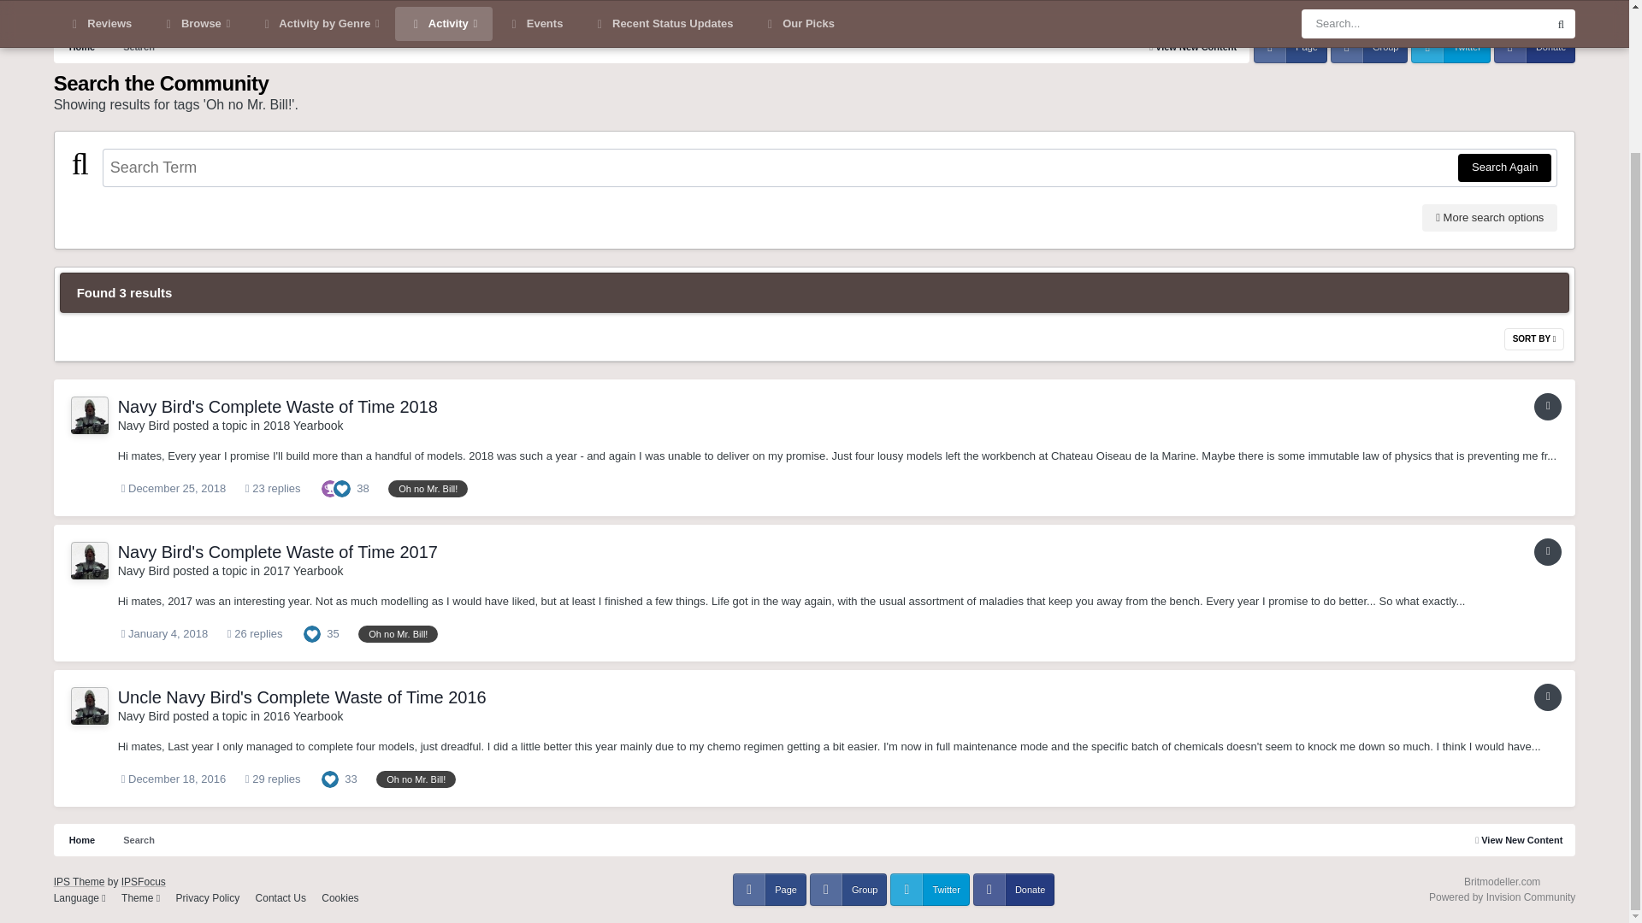  I want to click on Like, so click(342, 487).